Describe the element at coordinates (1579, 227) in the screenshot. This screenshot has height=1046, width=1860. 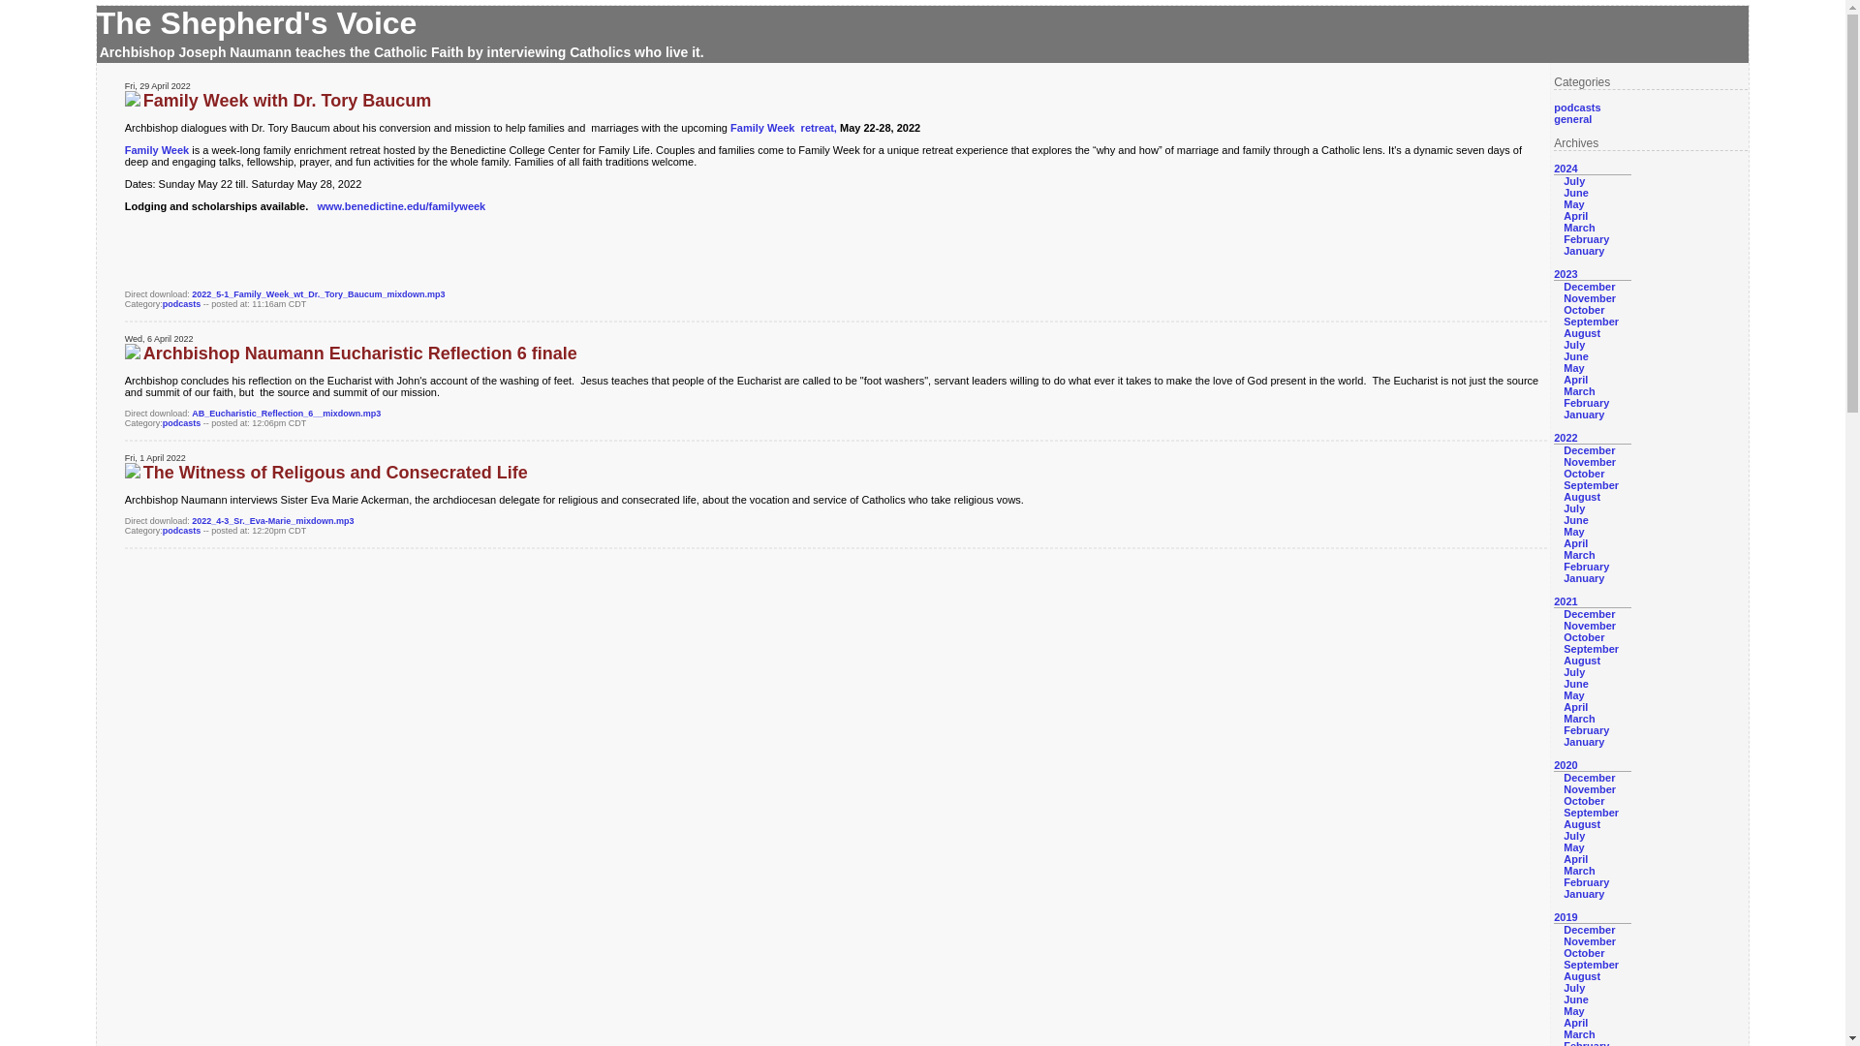
I see `March` at that location.